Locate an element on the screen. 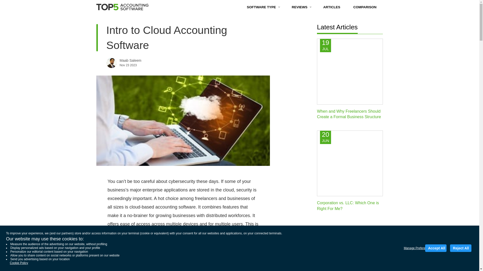  SOFTWARE TYPE is located at coordinates (263, 7).